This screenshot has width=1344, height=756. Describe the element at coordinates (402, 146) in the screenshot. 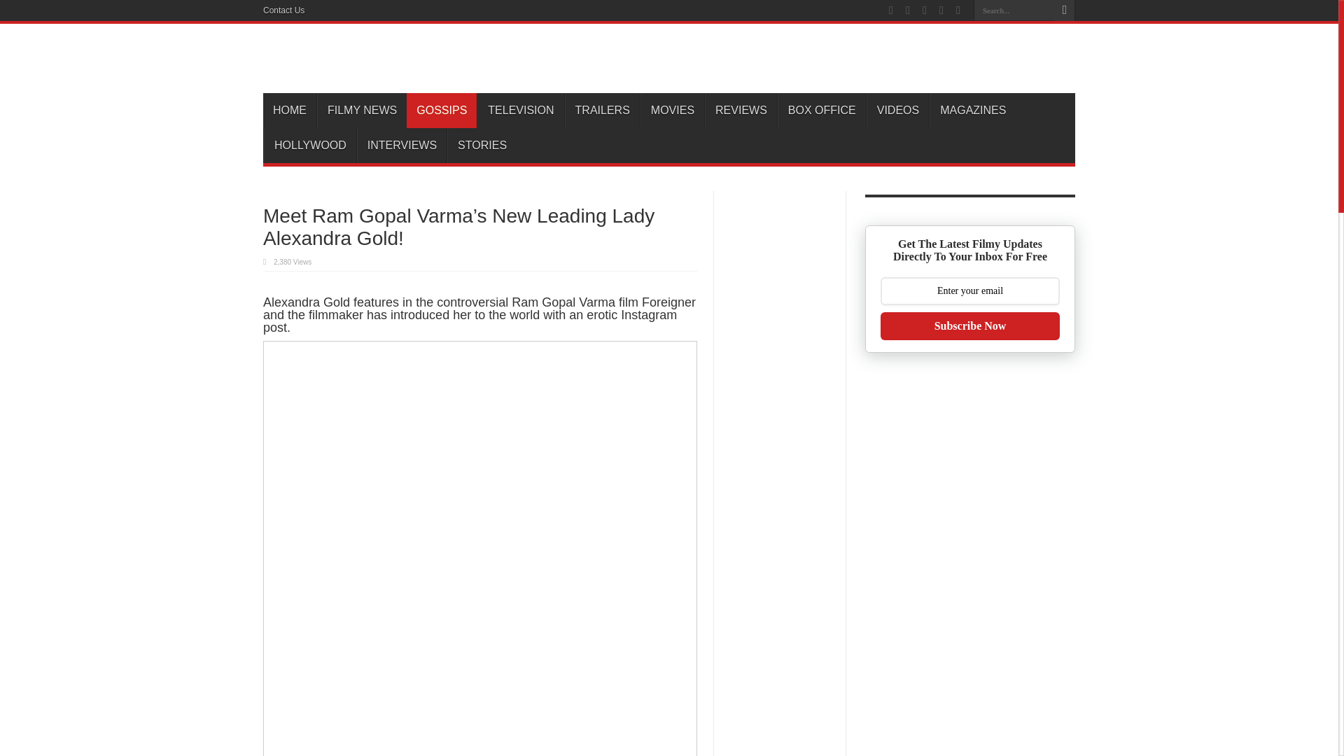

I see `INTERVIEWS` at that location.